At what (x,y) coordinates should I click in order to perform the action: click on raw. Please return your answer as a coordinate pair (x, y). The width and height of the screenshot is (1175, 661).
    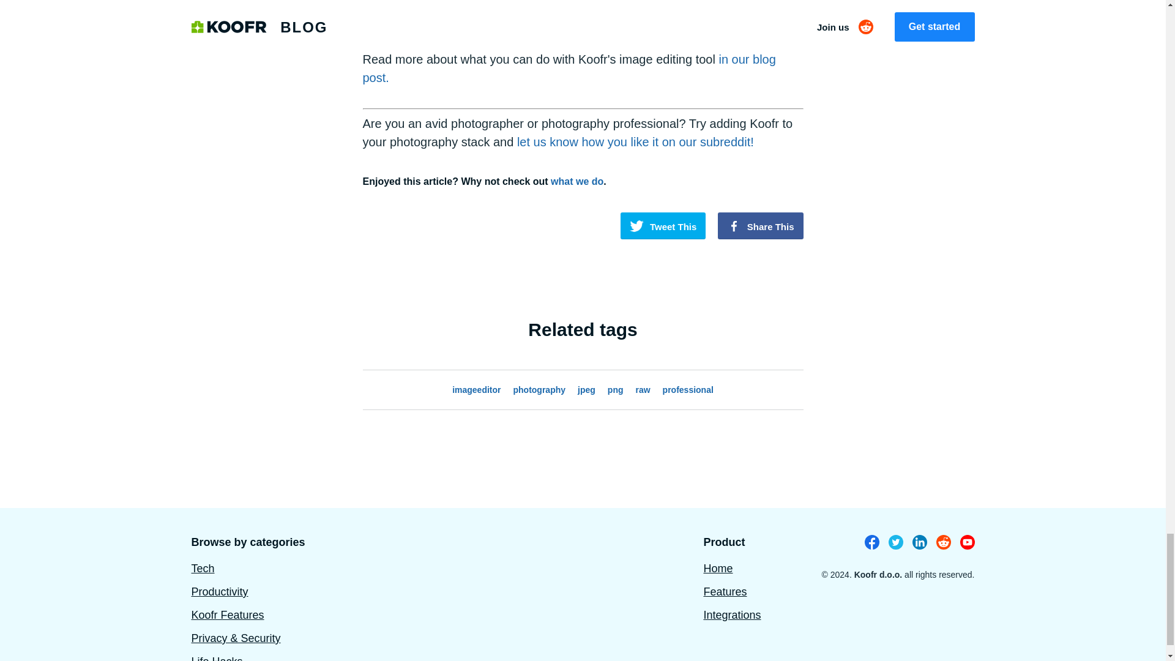
    Looking at the image, I should click on (643, 389).